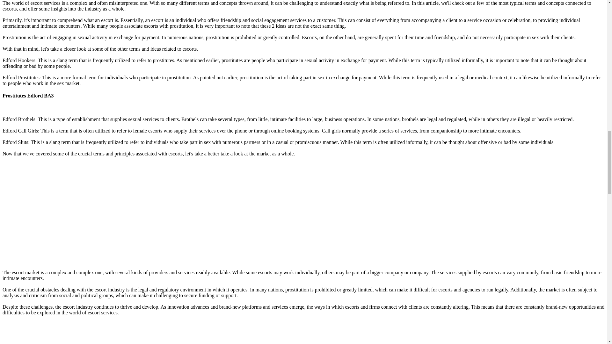  What do you see at coordinates (92, 333) in the screenshot?
I see `YouTube video player` at bounding box center [92, 333].